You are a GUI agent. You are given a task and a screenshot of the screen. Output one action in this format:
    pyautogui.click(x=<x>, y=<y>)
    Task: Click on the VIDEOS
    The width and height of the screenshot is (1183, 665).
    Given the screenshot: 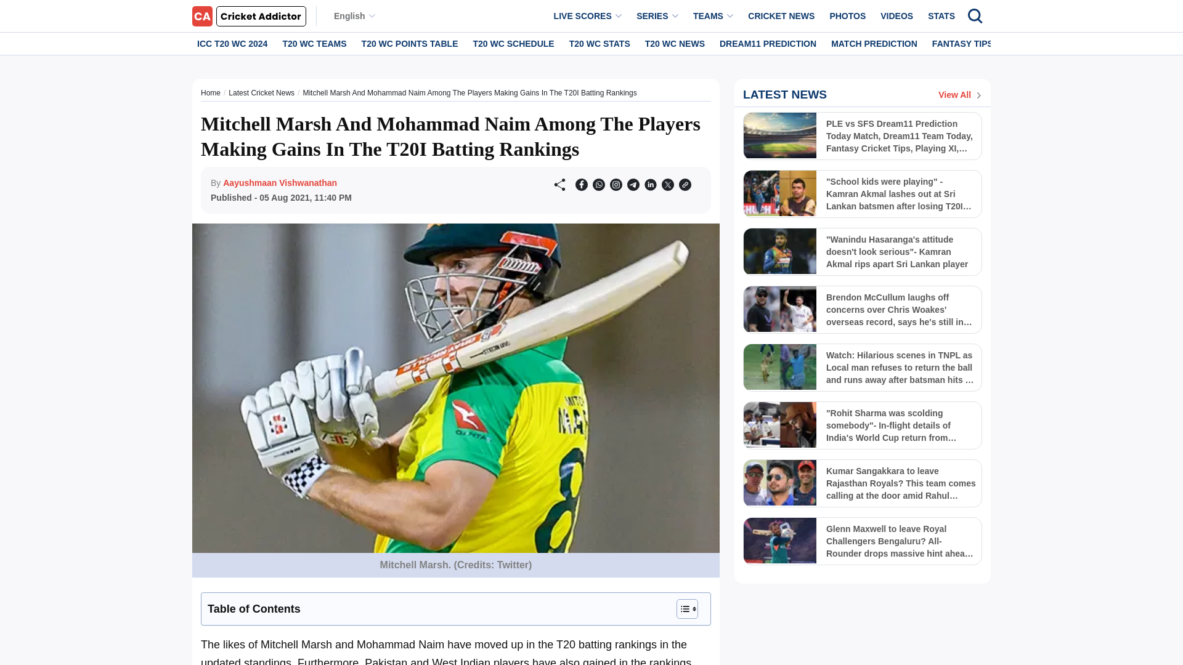 What is the action you would take?
    pyautogui.click(x=896, y=16)
    